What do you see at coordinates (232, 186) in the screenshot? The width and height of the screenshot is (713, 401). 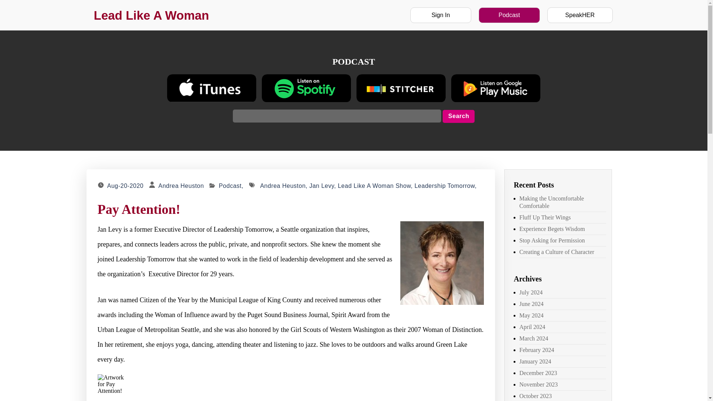 I see `Podcast` at bounding box center [232, 186].